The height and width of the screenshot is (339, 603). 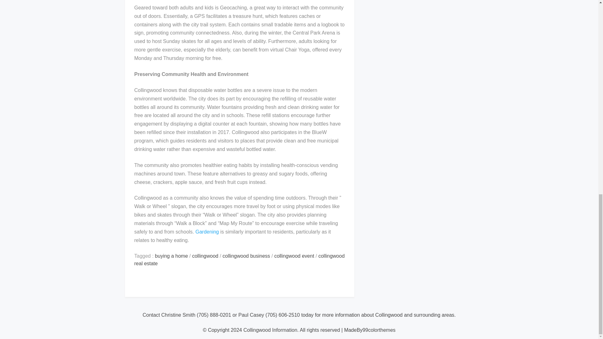 I want to click on collingwood, so click(x=205, y=256).